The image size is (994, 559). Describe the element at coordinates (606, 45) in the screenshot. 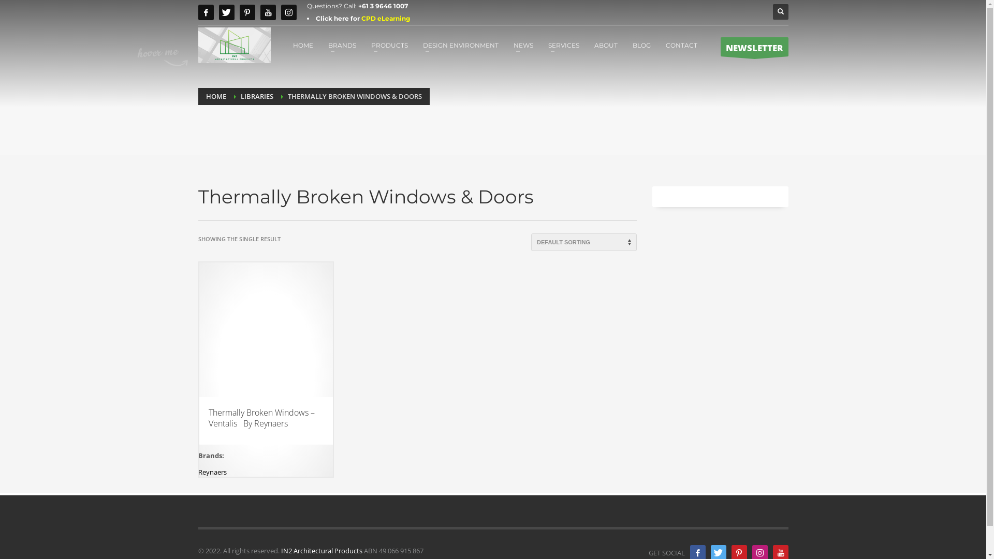

I see `ABOUT` at that location.